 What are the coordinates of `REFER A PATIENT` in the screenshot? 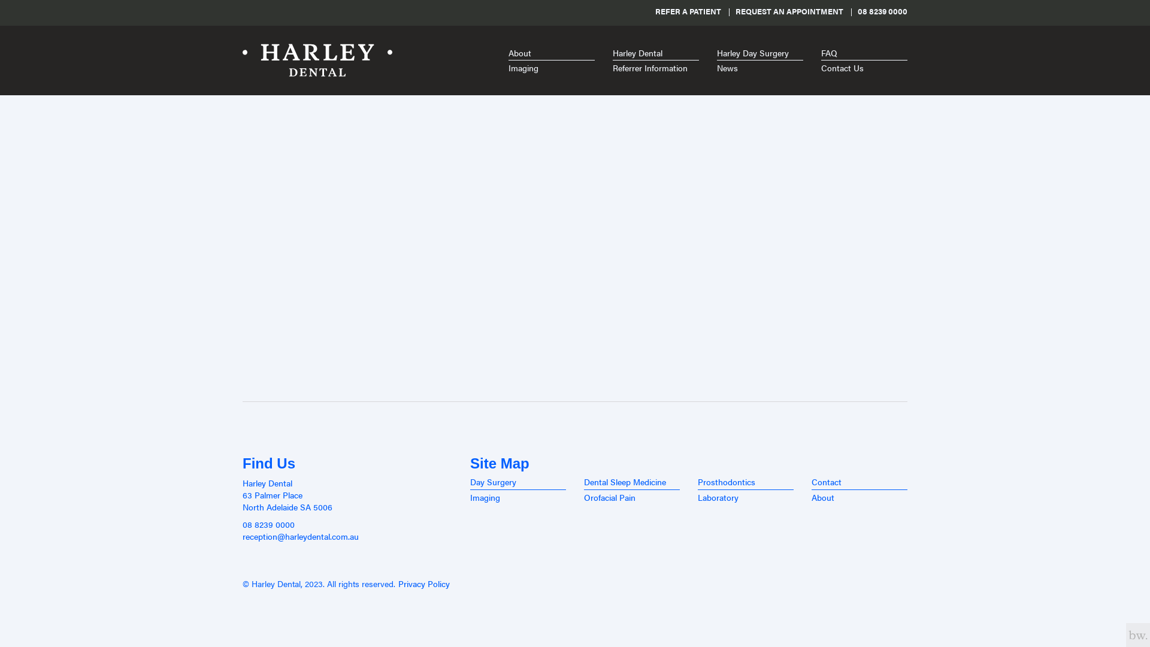 It's located at (688, 11).